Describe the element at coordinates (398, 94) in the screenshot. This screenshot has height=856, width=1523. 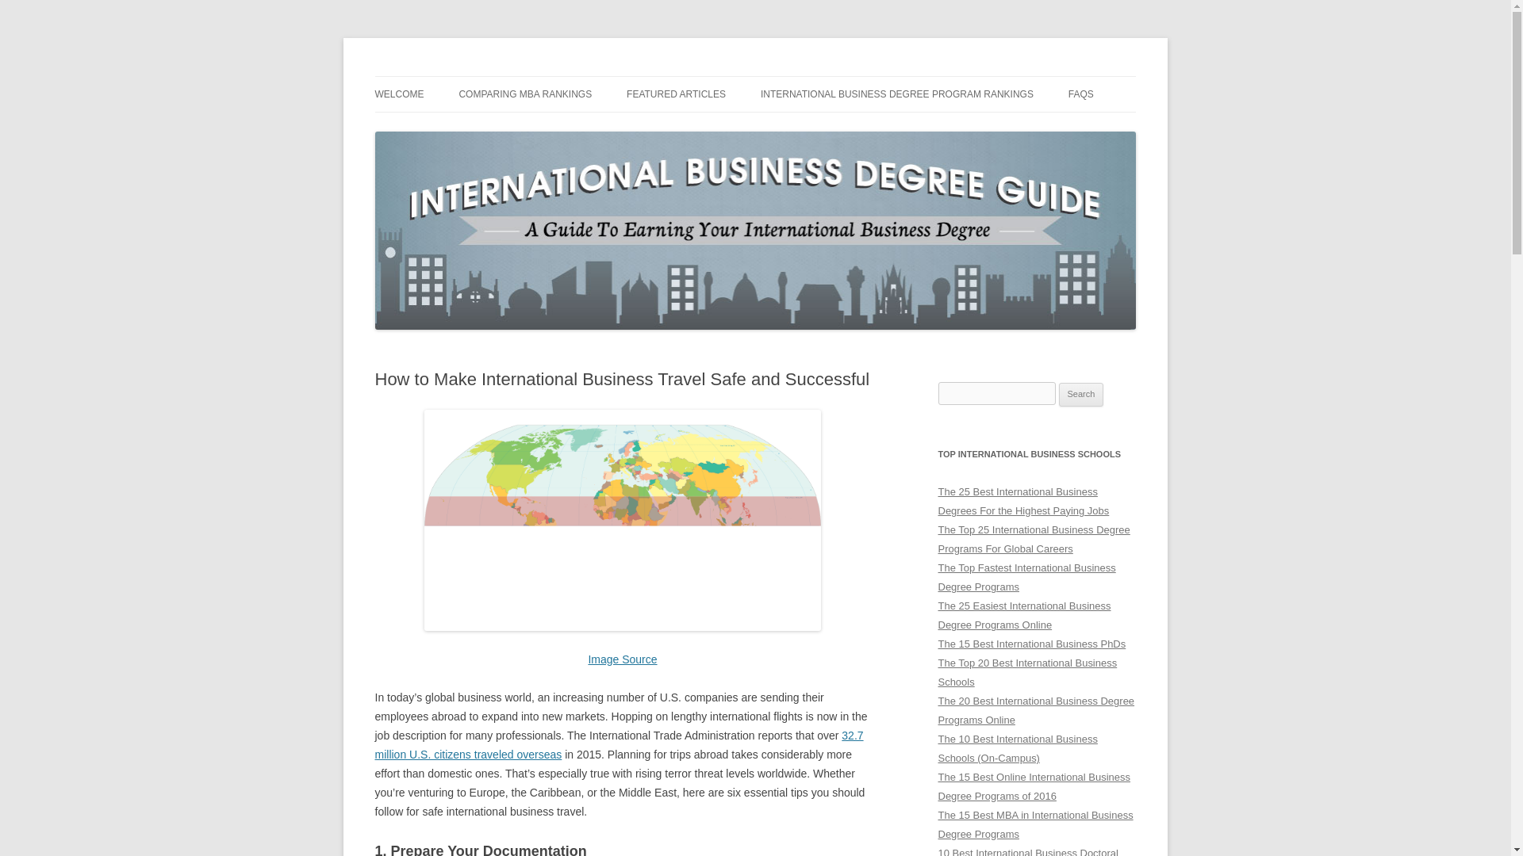
I see `WELCOME` at that location.